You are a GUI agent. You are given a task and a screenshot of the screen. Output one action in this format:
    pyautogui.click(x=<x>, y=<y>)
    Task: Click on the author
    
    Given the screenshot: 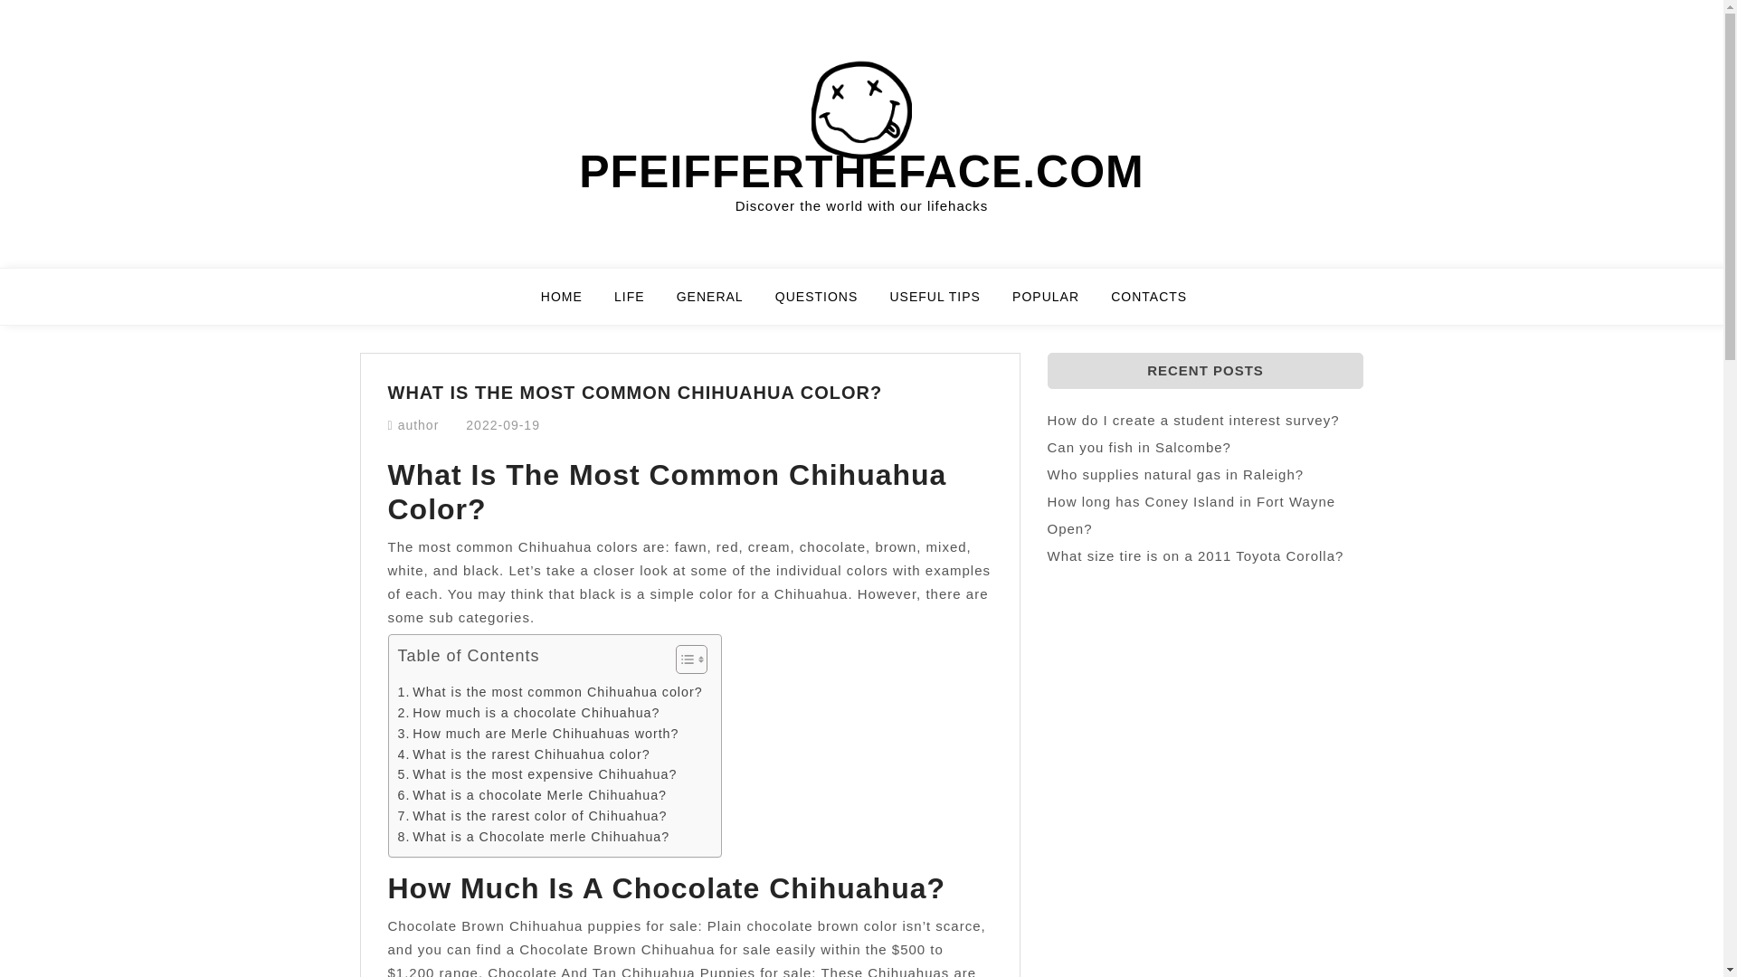 What is the action you would take?
    pyautogui.click(x=418, y=425)
    